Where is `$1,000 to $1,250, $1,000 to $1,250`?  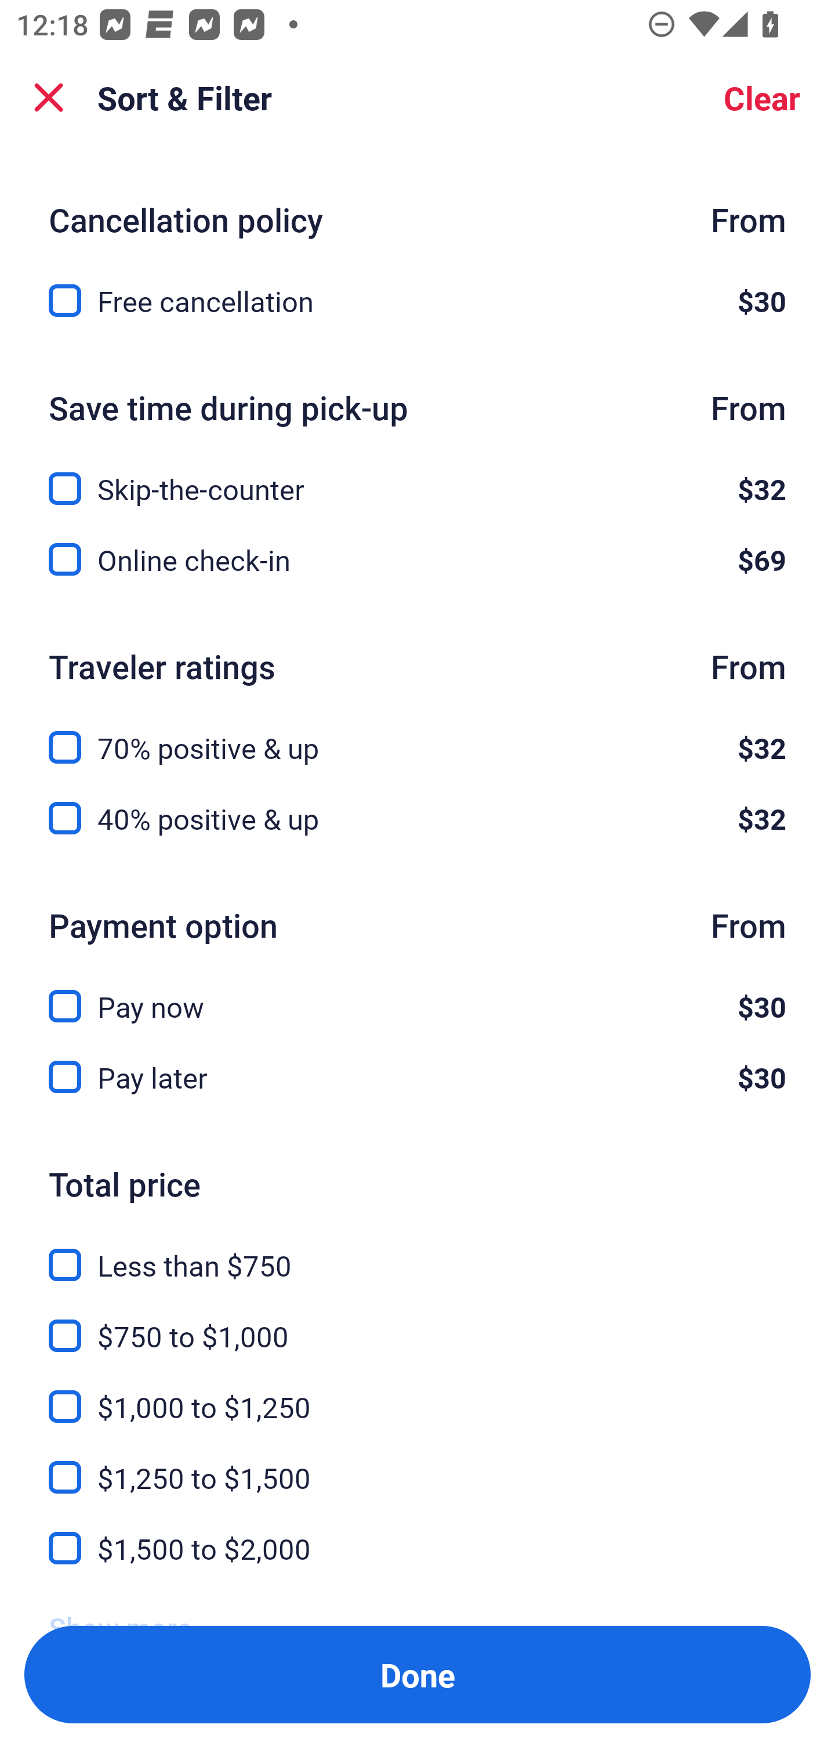
$1,000 to $1,250, $1,000 to $1,250 is located at coordinates (418, 1393).